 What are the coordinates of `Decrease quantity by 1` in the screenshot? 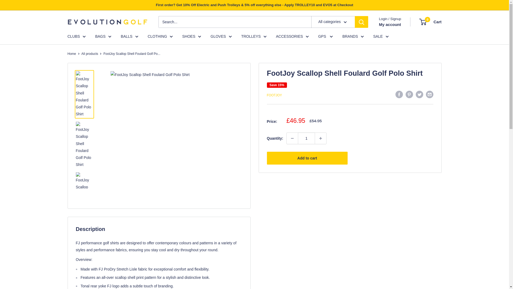 It's located at (292, 138).